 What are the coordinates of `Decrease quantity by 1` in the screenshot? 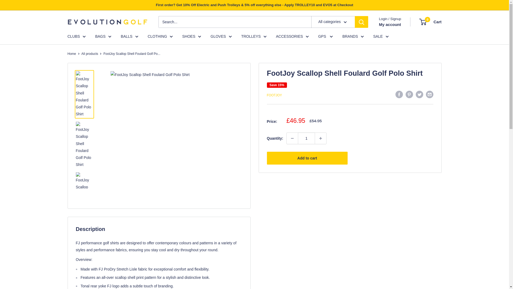 It's located at (292, 138).